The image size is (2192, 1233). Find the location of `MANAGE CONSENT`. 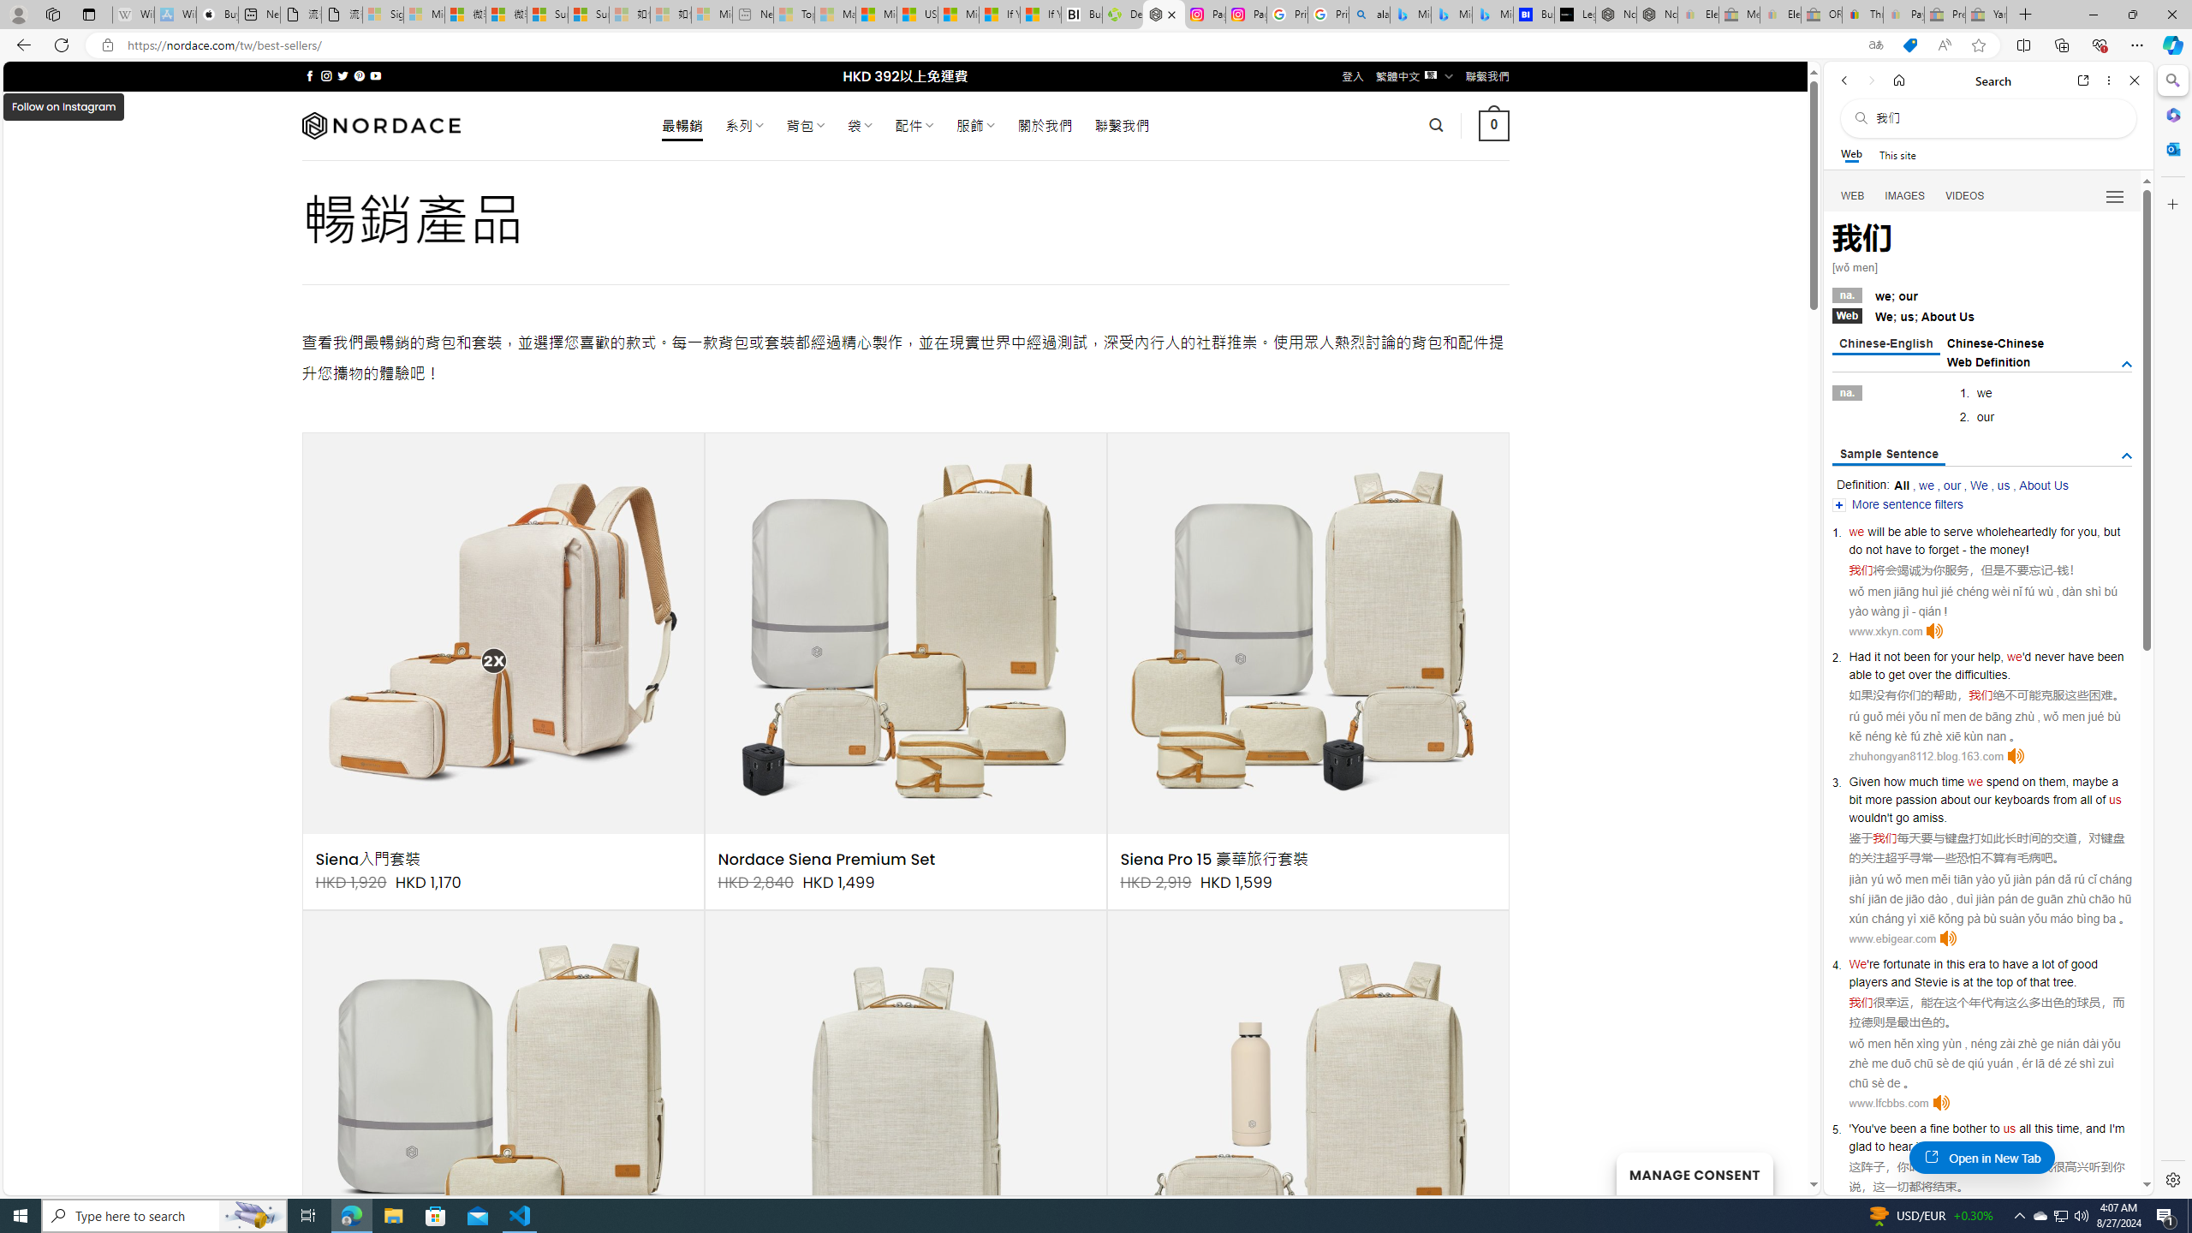

MANAGE CONSENT is located at coordinates (1694, 1173).